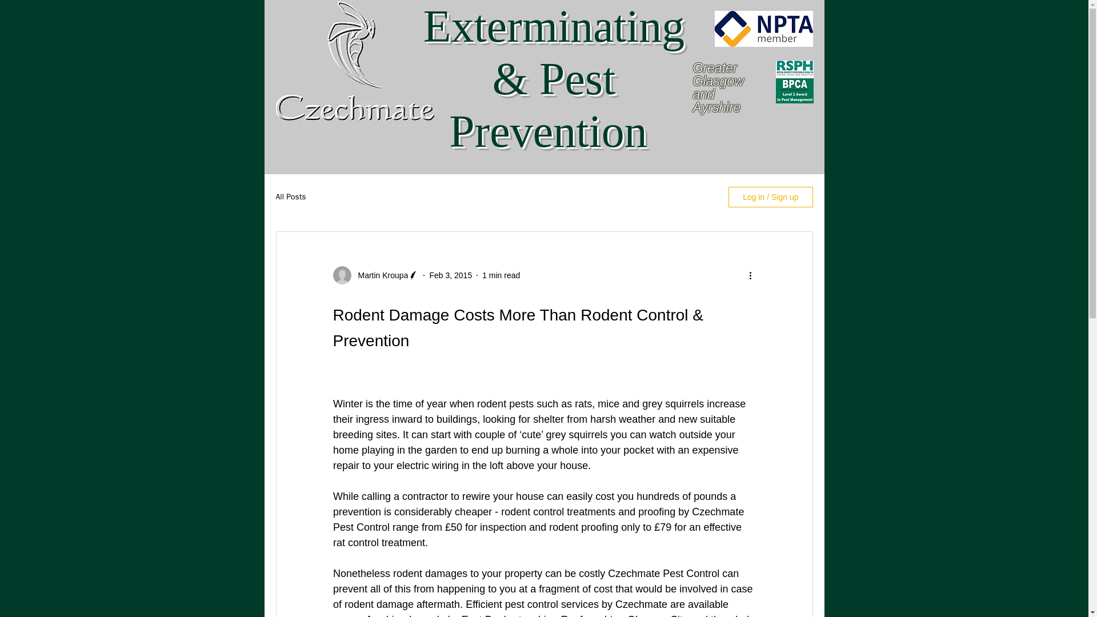 The height and width of the screenshot is (617, 1097). Describe the element at coordinates (501, 275) in the screenshot. I see `1 min read` at that location.